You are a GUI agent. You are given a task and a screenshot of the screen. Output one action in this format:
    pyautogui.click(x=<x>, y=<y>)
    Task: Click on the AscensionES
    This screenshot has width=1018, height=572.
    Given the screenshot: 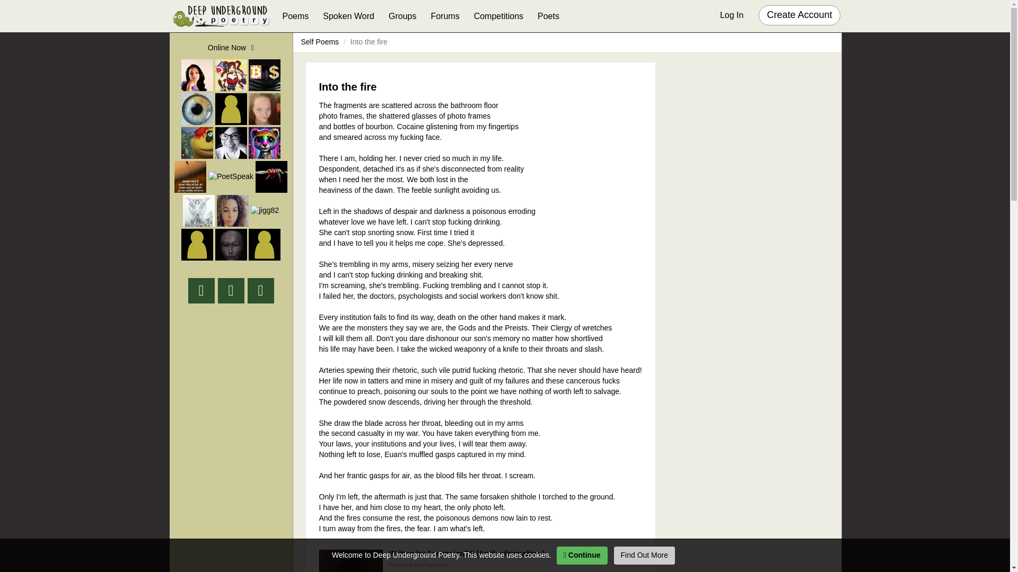 What is the action you would take?
    pyautogui.click(x=351, y=560)
    